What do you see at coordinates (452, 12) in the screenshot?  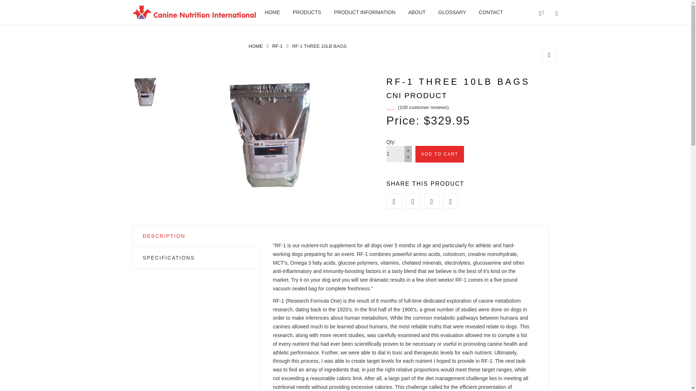 I see `GLOSSARY` at bounding box center [452, 12].